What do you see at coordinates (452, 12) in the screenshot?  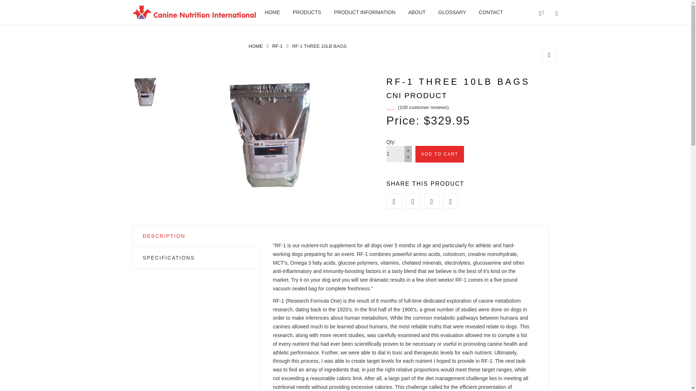 I see `GLOSSARY` at bounding box center [452, 12].